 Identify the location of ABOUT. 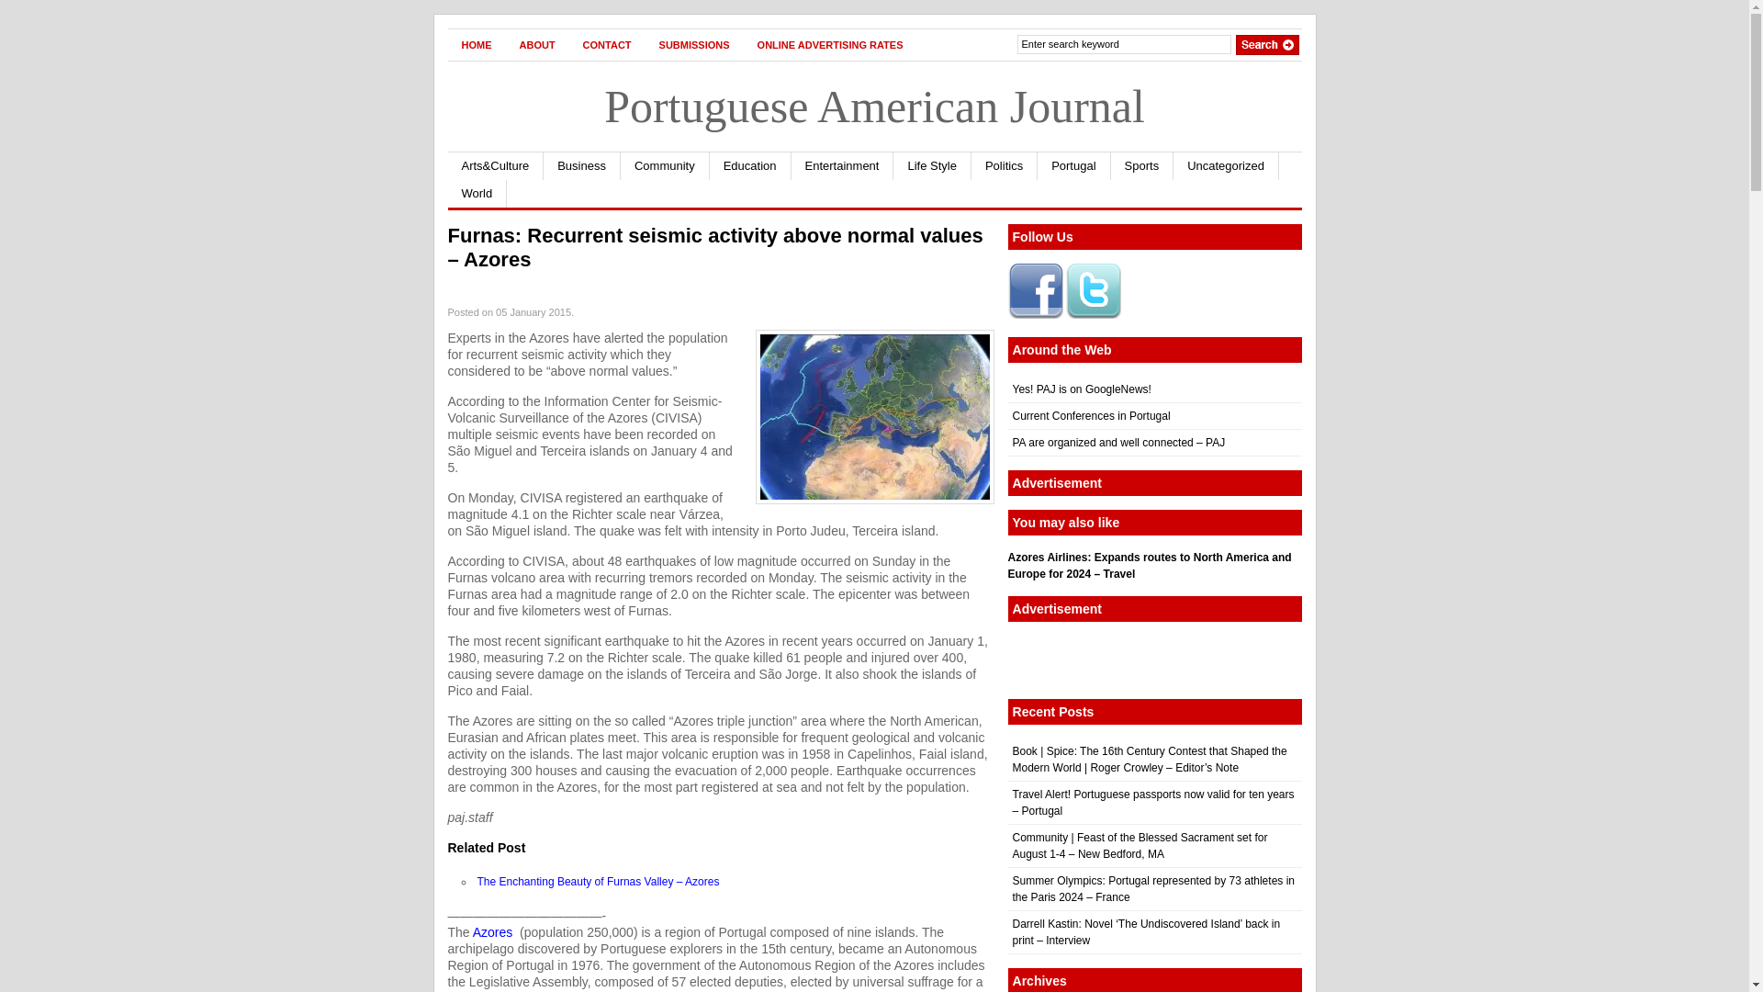
(536, 44).